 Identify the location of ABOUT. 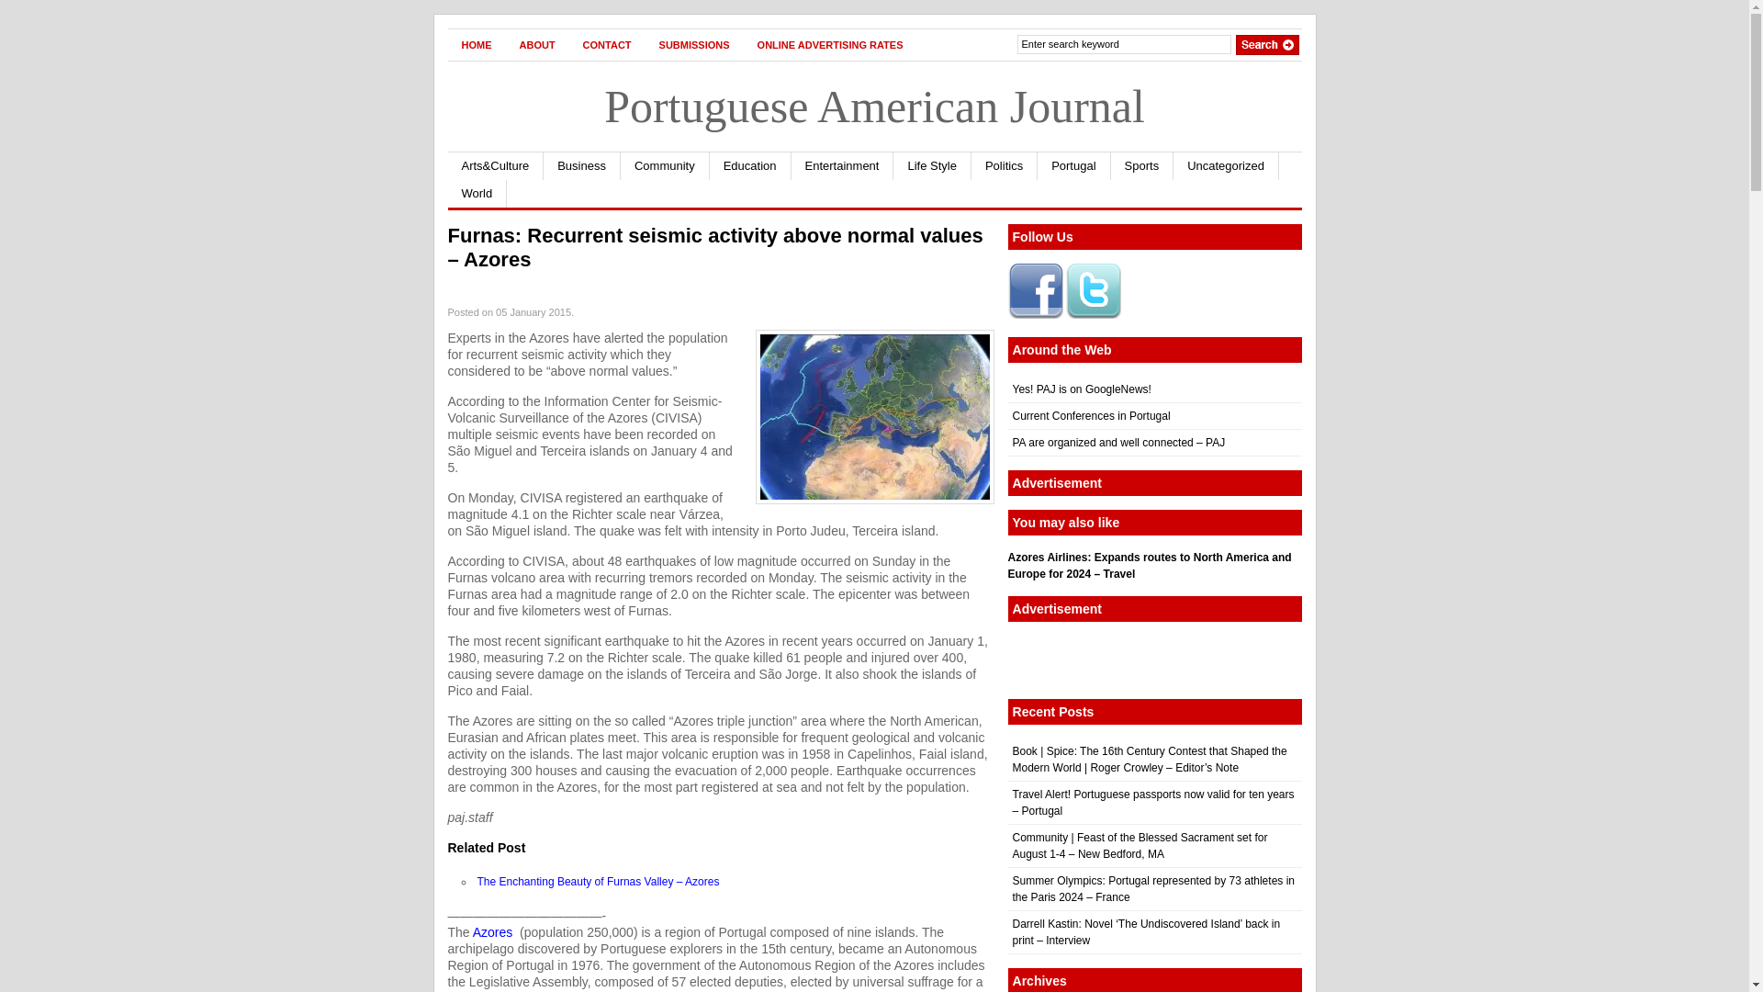
(536, 44).